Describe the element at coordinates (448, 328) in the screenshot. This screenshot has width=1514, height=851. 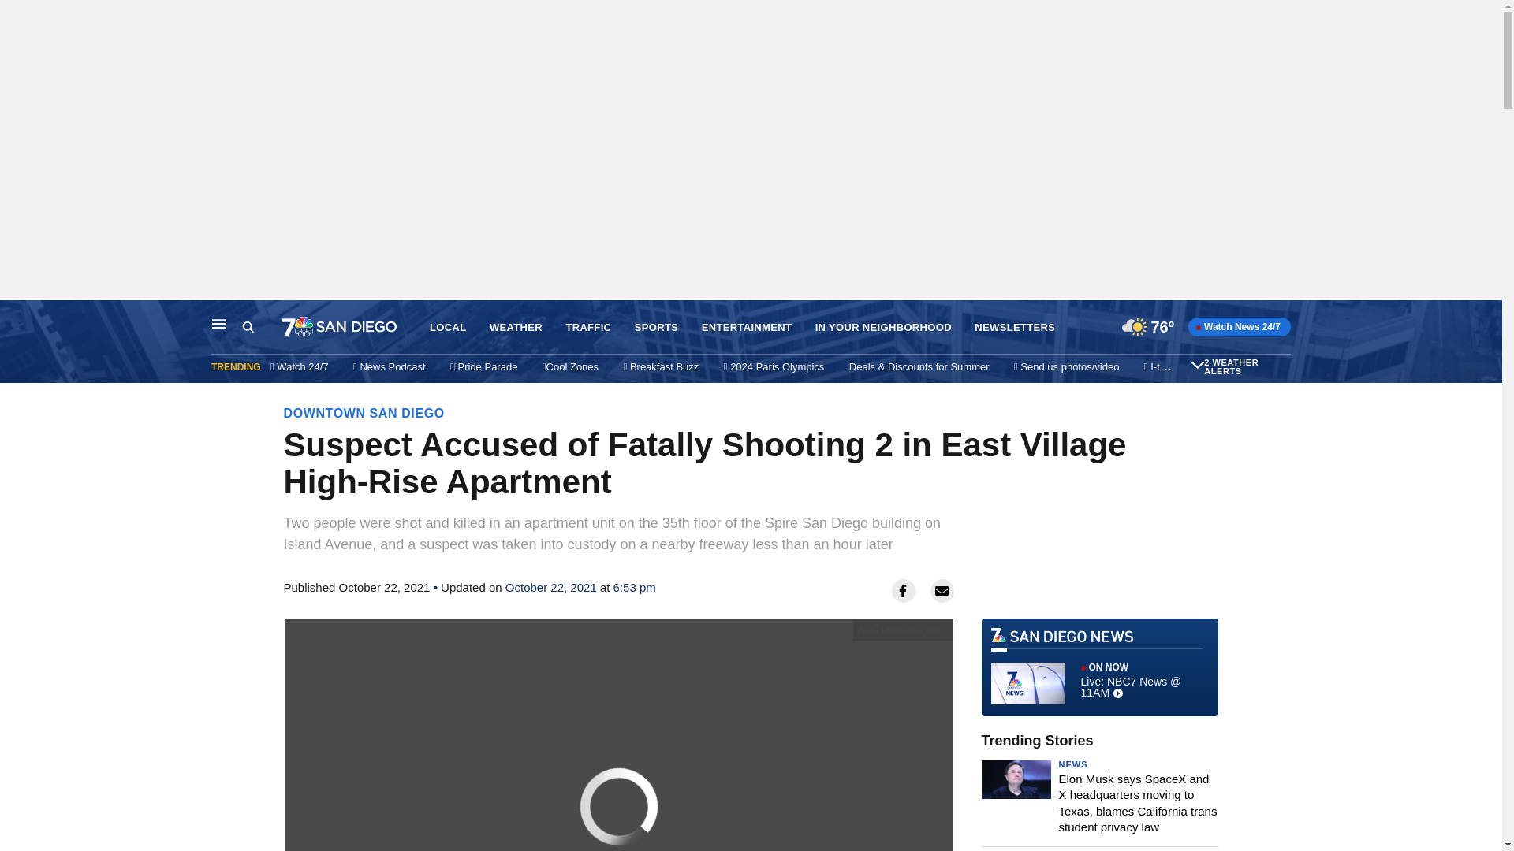
I see `LOCAL` at that location.